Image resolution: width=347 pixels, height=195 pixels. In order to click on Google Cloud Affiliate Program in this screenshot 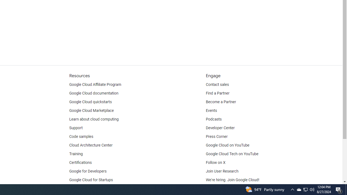, I will do `click(95, 84)`.